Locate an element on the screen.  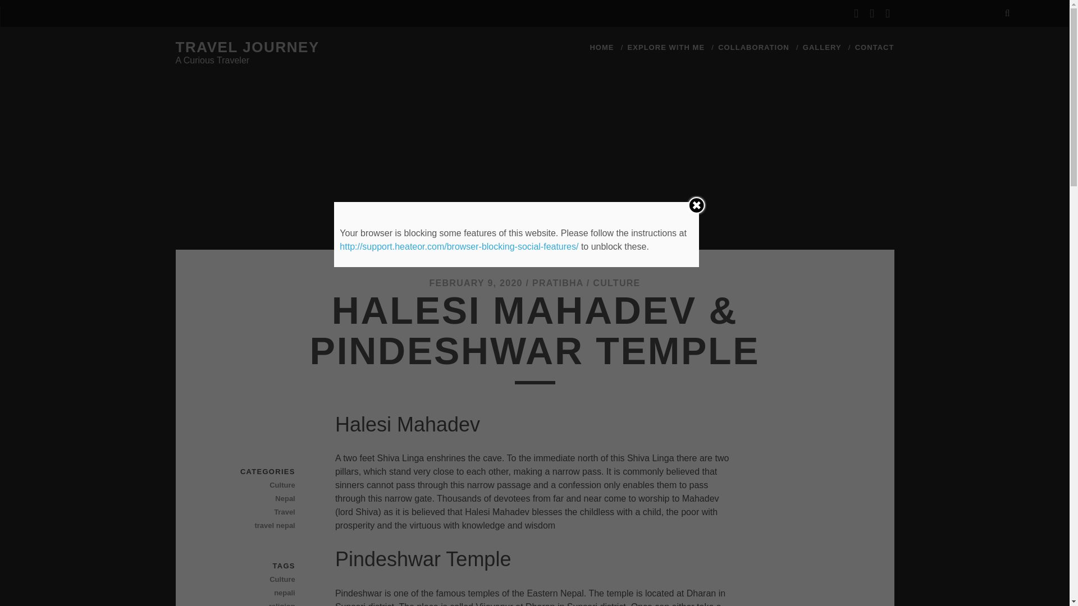
COLLABORATION is located at coordinates (753, 48).